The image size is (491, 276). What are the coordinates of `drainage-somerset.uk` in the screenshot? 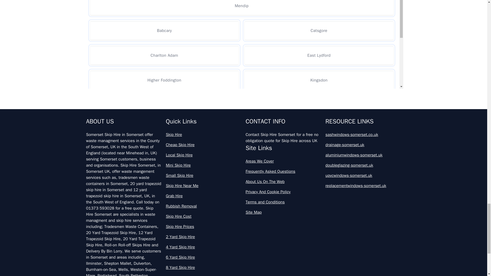 It's located at (363, 145).